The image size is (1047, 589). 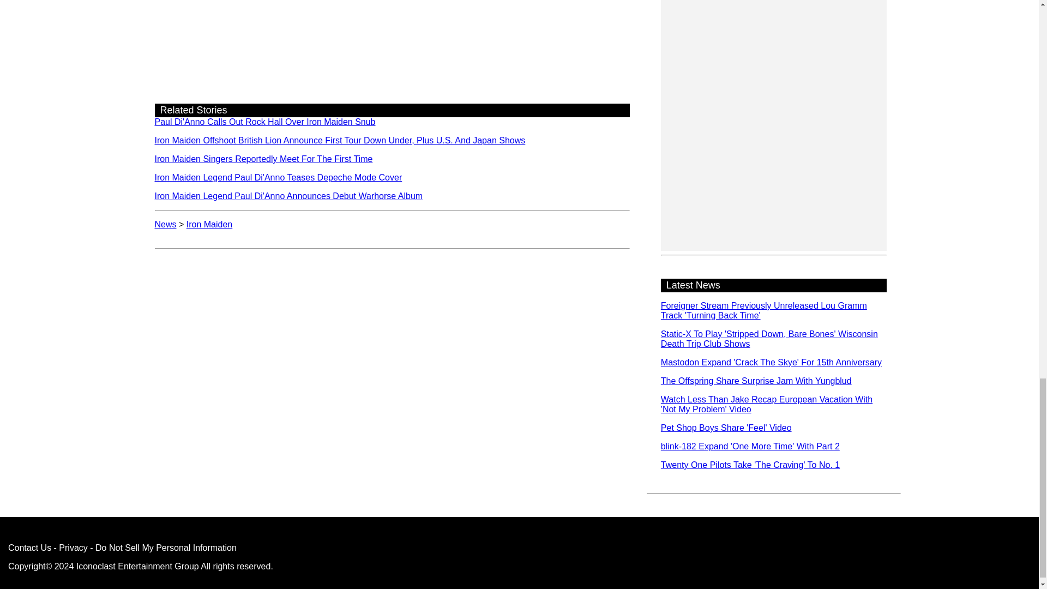 What do you see at coordinates (265, 122) in the screenshot?
I see `Paul Di'Anno Calls Out Rock Hall Over Iron Maiden Snub` at bounding box center [265, 122].